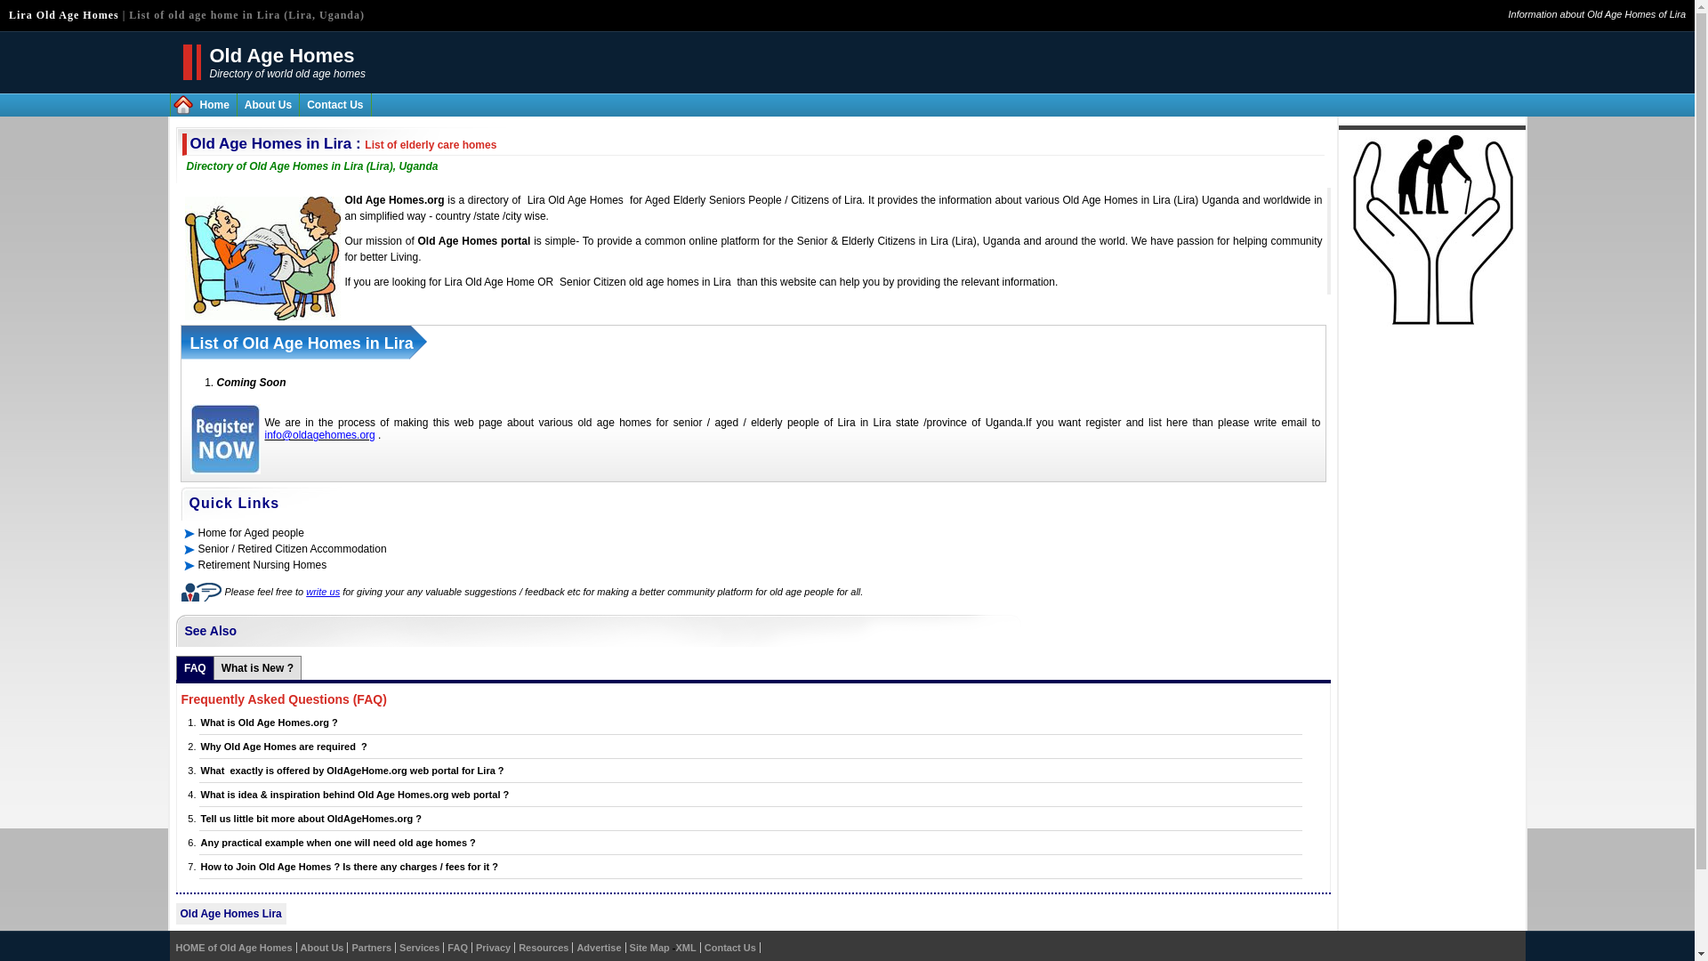 The width and height of the screenshot is (1708, 961). I want to click on Old Age Homes, so click(283, 55).